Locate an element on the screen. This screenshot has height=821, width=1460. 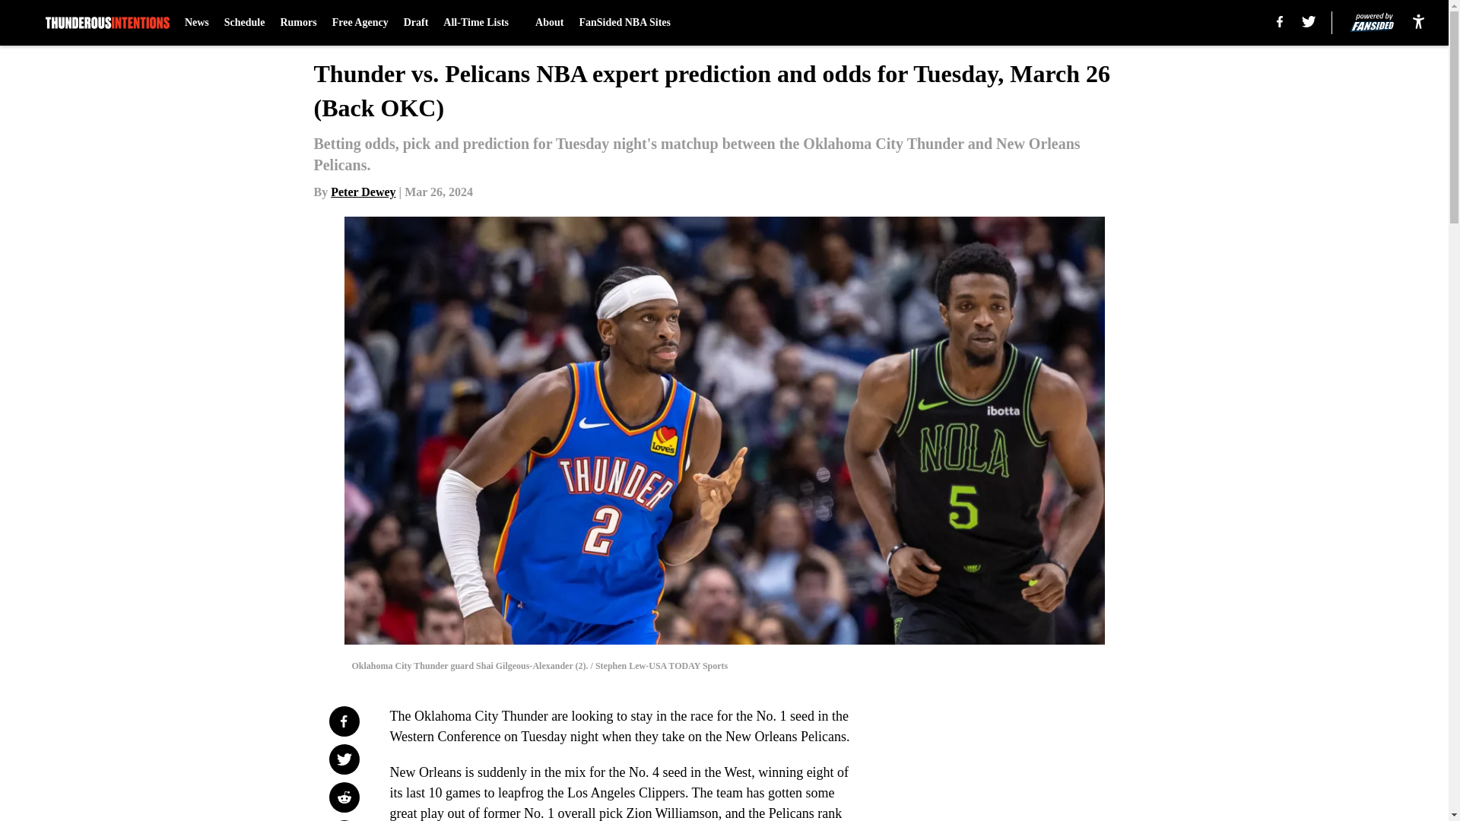
FanSided NBA Sites is located at coordinates (624, 23).